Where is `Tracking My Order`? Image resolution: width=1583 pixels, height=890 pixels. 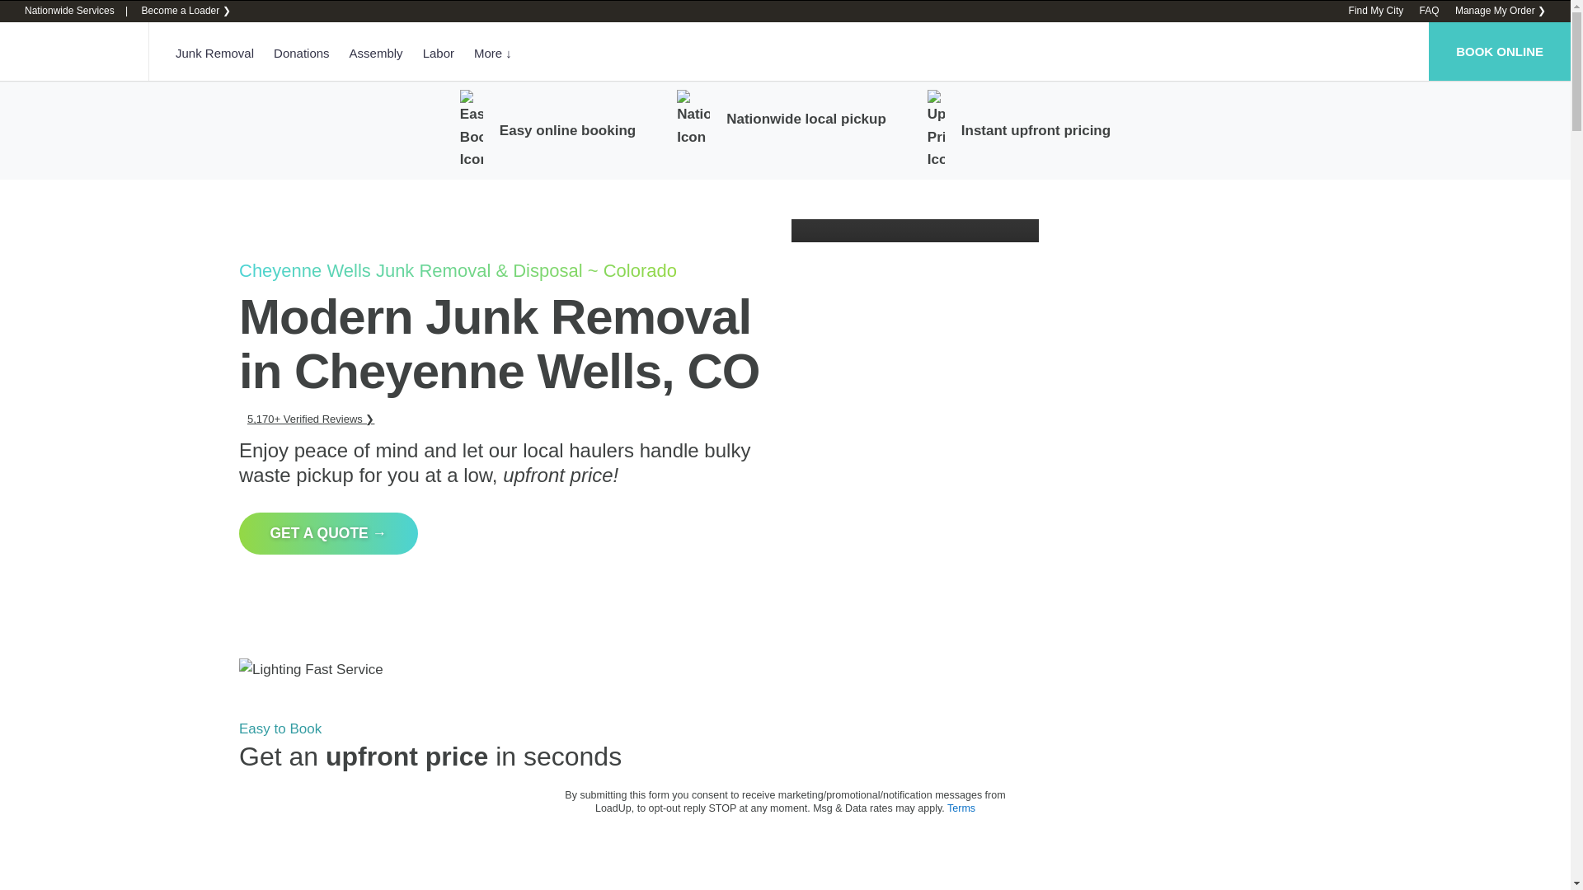 Tracking My Order is located at coordinates (1501, 11).